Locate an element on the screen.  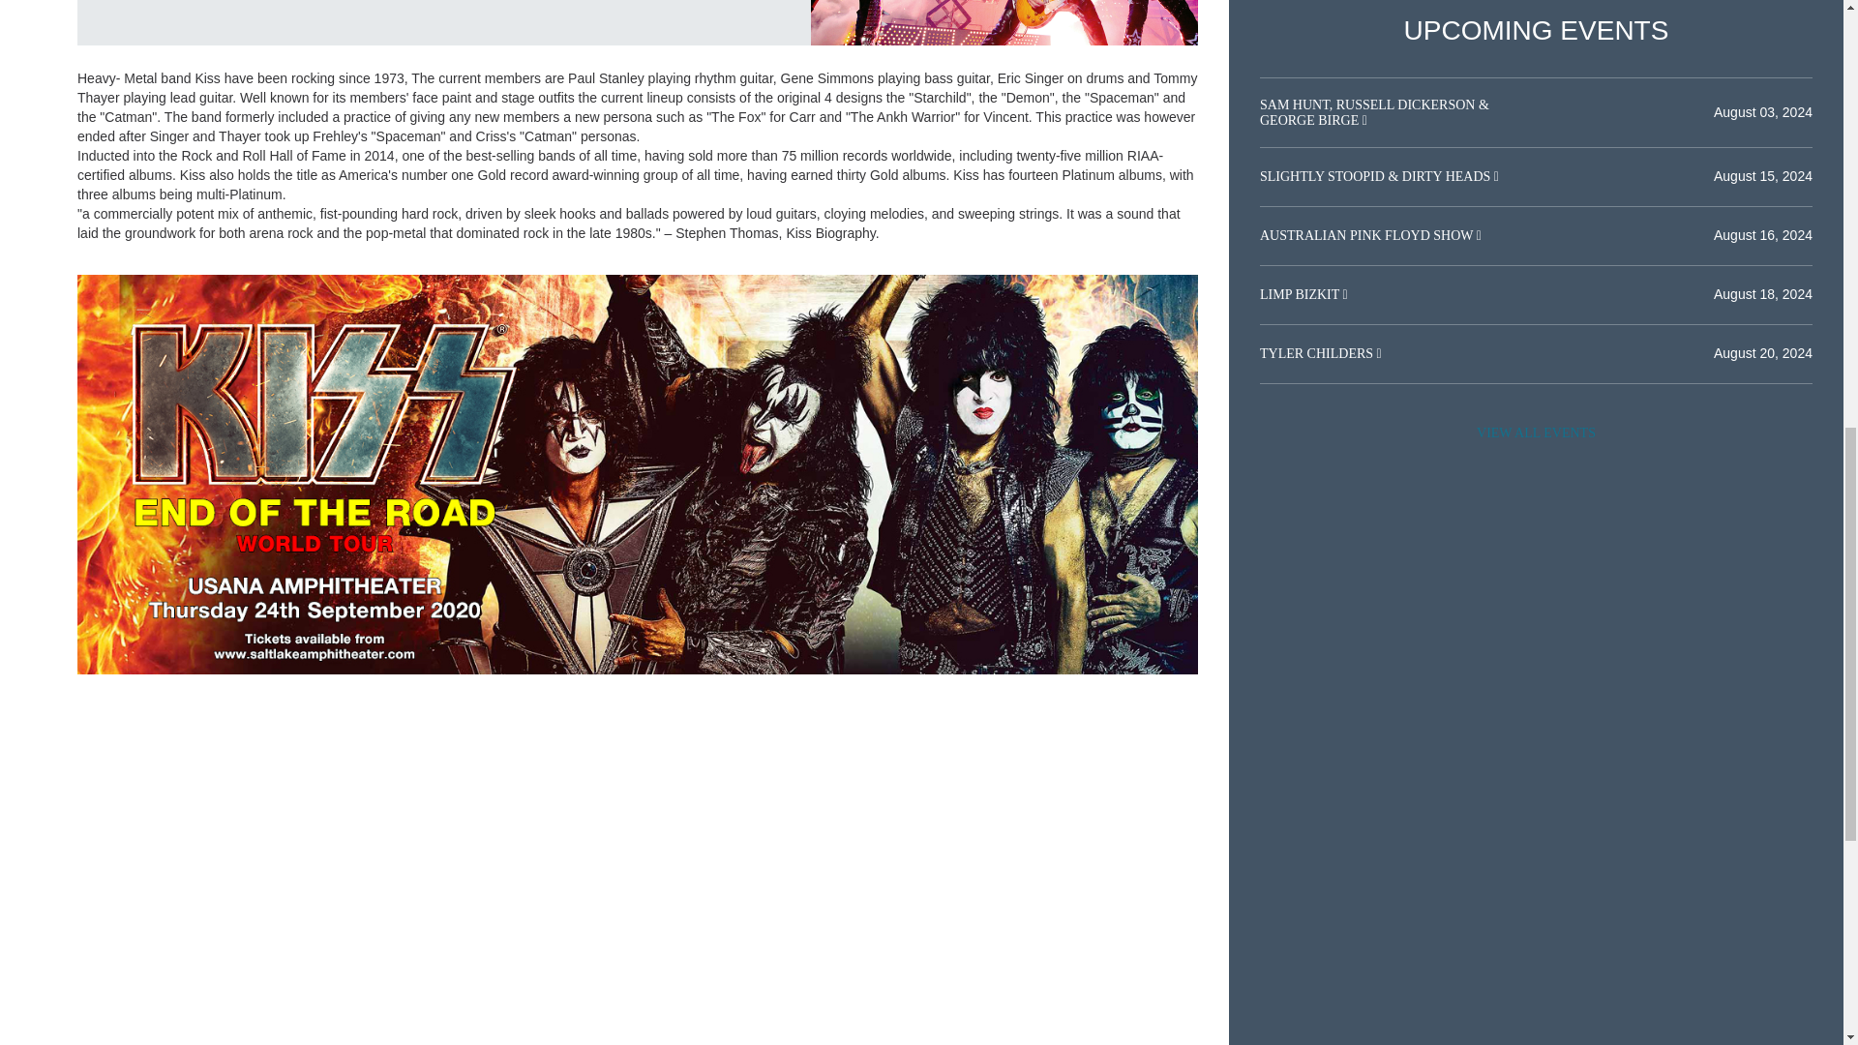
AUSTRALIAN PINK FLOYD SHOW is located at coordinates (1368, 235).